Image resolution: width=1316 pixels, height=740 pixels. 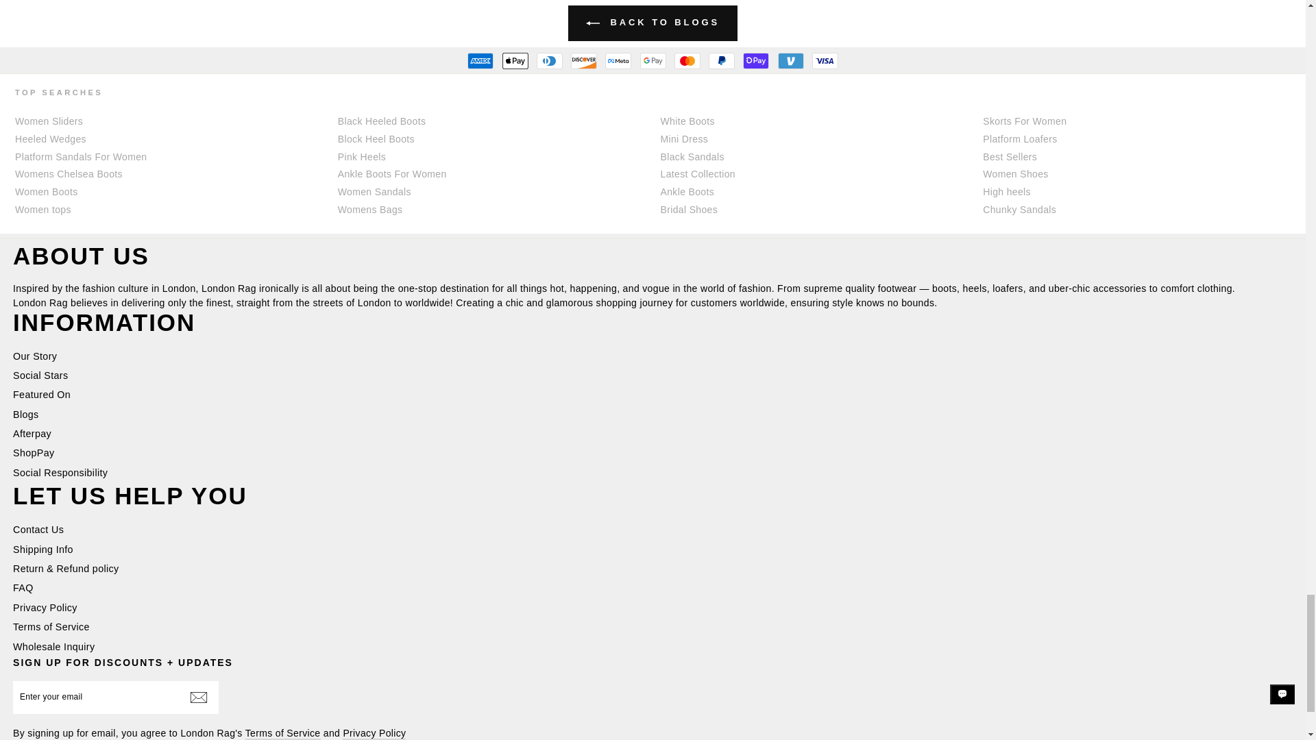 I want to click on Mastercard, so click(x=687, y=60).